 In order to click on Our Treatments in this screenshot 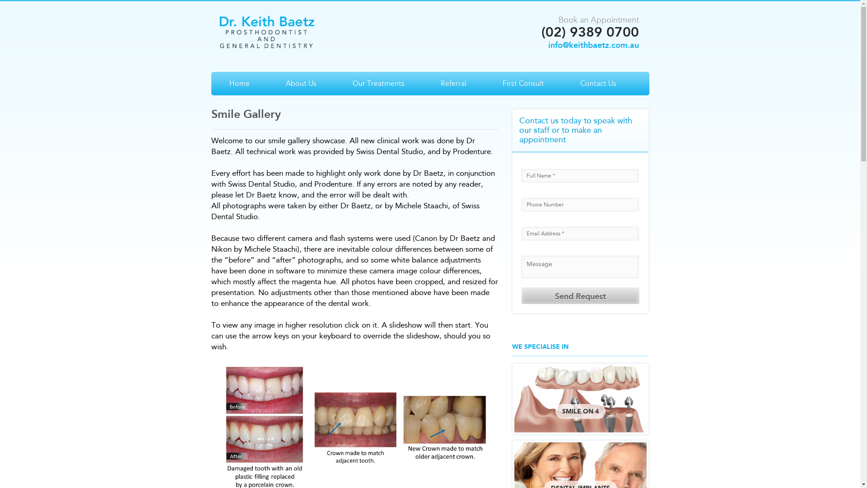, I will do `click(378, 84)`.